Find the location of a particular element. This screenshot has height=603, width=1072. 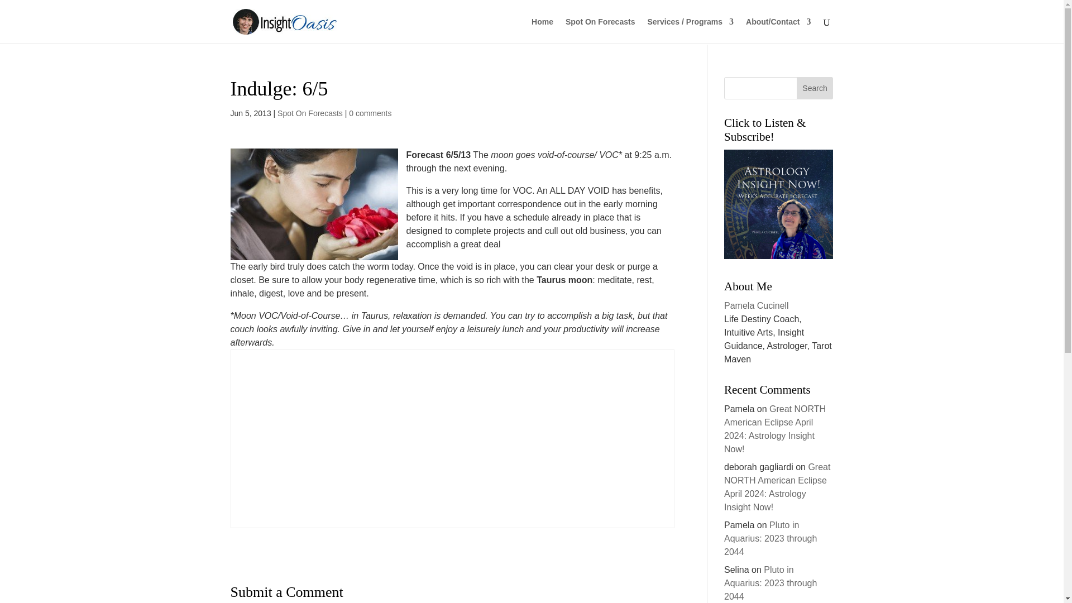

Spot On Forecasts is located at coordinates (600, 30).